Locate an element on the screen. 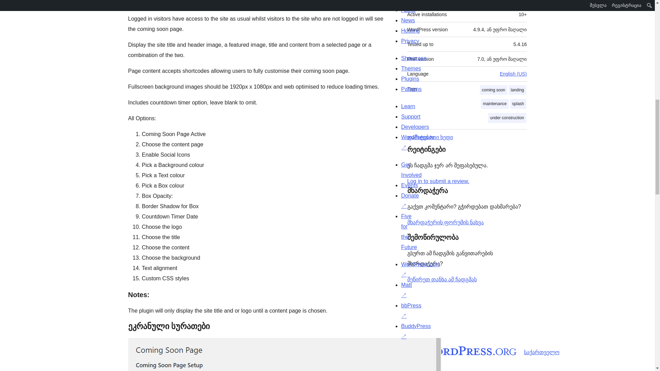  WordPress.org is located at coordinates (460, 350).